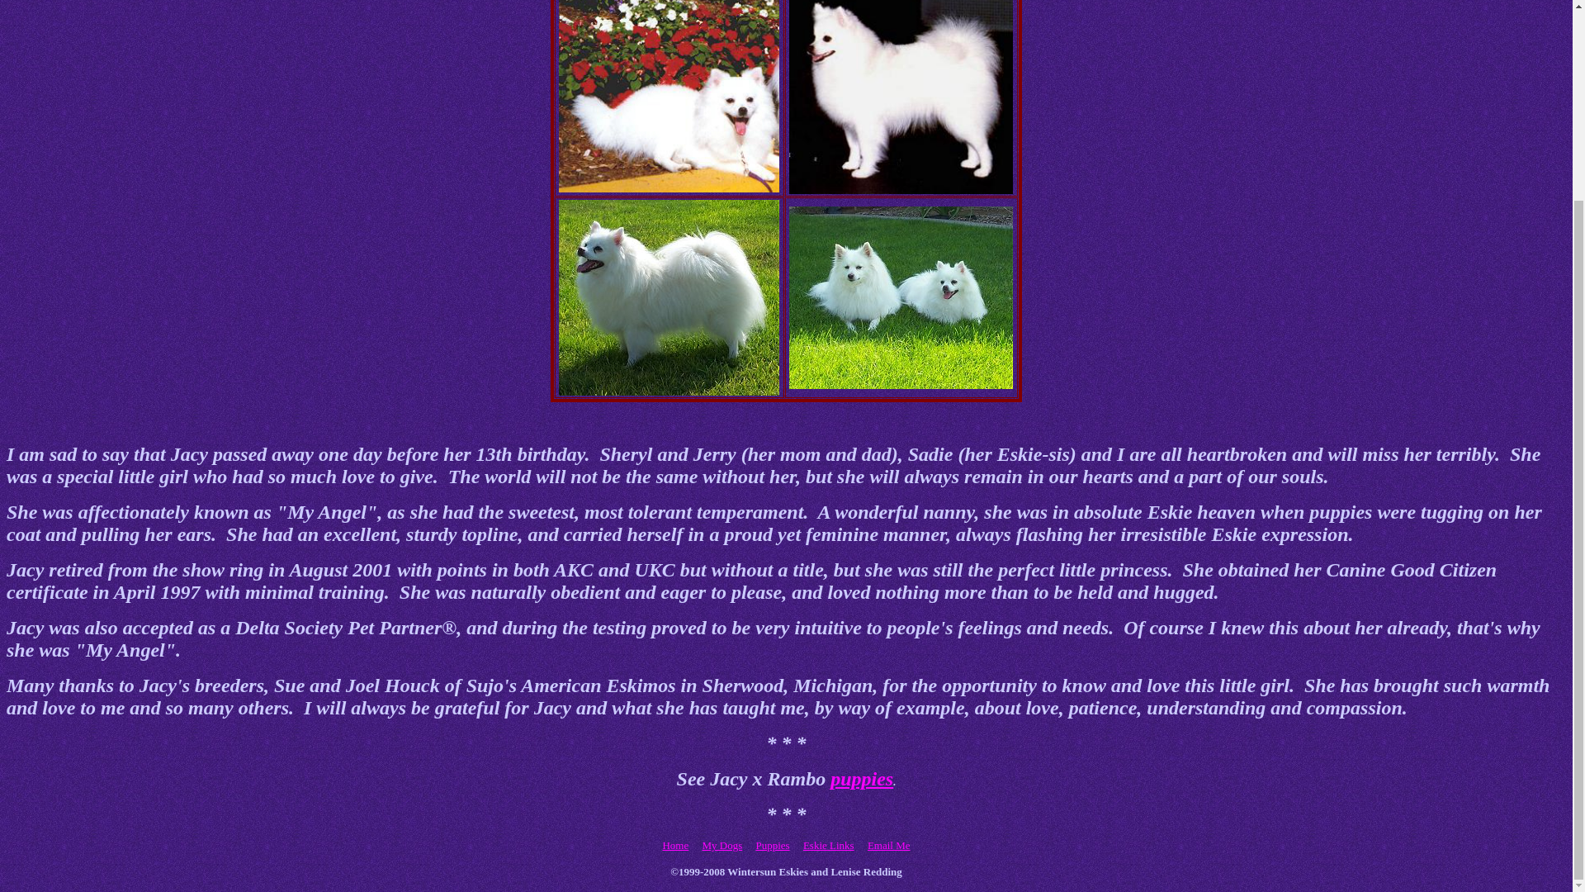  What do you see at coordinates (675, 846) in the screenshot?
I see `Home` at bounding box center [675, 846].